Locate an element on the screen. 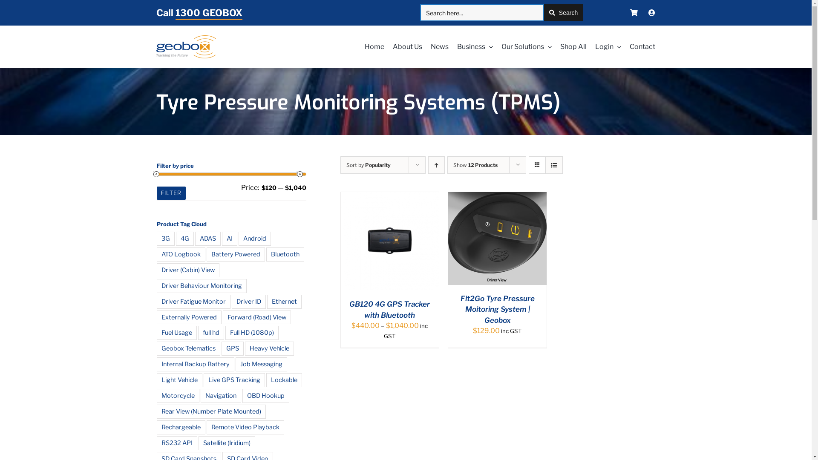  Rear View (Number Plate Mounted) is located at coordinates (211, 411).